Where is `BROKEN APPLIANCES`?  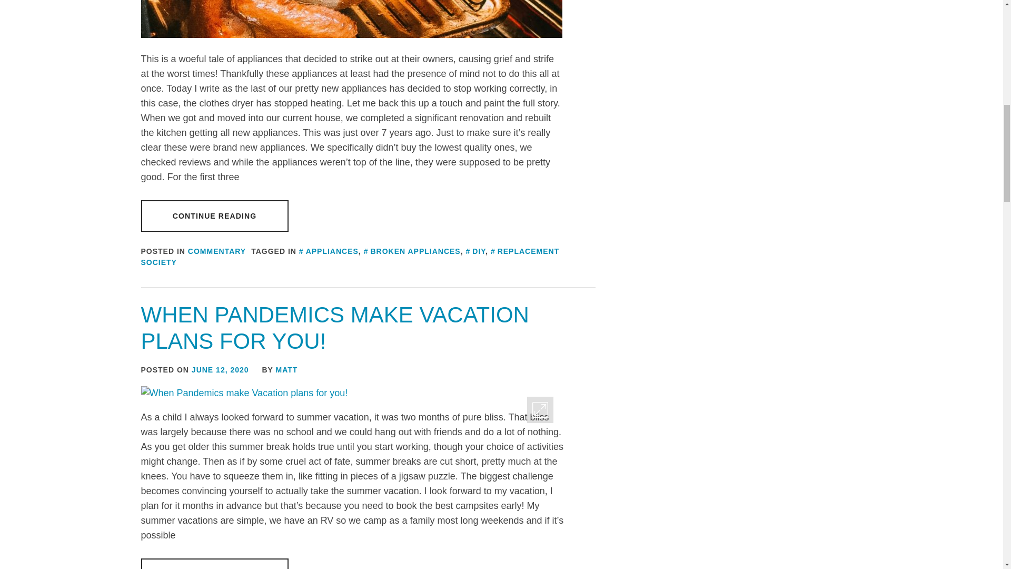
BROKEN APPLIANCES is located at coordinates (412, 251).